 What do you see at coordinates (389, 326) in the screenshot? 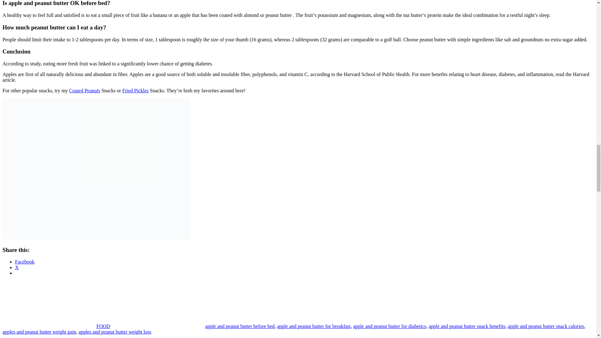
I see `apple and peanut butter for diabetics` at bounding box center [389, 326].